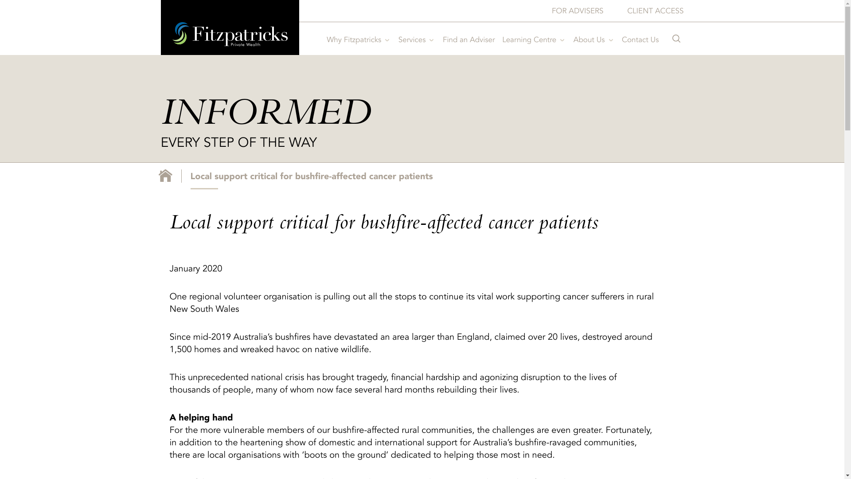 The image size is (851, 479). I want to click on FOR ADVISERS, so click(578, 11).